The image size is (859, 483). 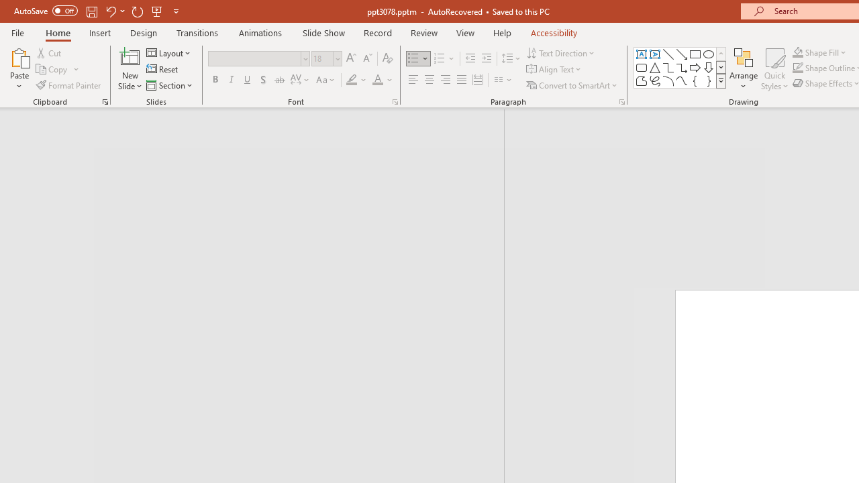 I want to click on AutomationID: ShapesInsertGallery, so click(x=680, y=67).